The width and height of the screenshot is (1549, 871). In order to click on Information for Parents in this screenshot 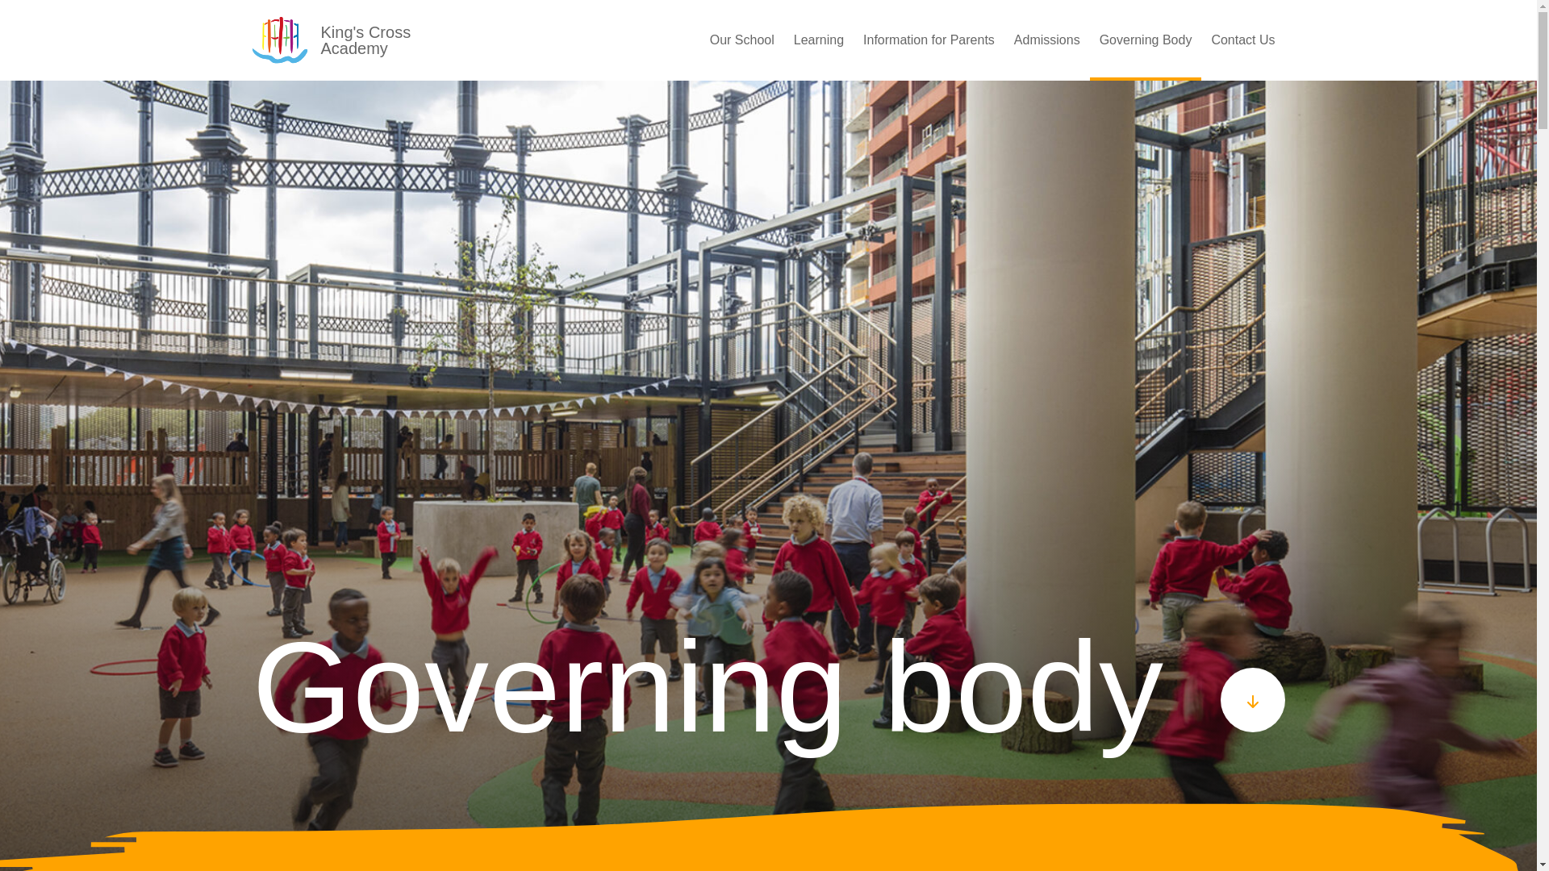, I will do `click(928, 40)`.